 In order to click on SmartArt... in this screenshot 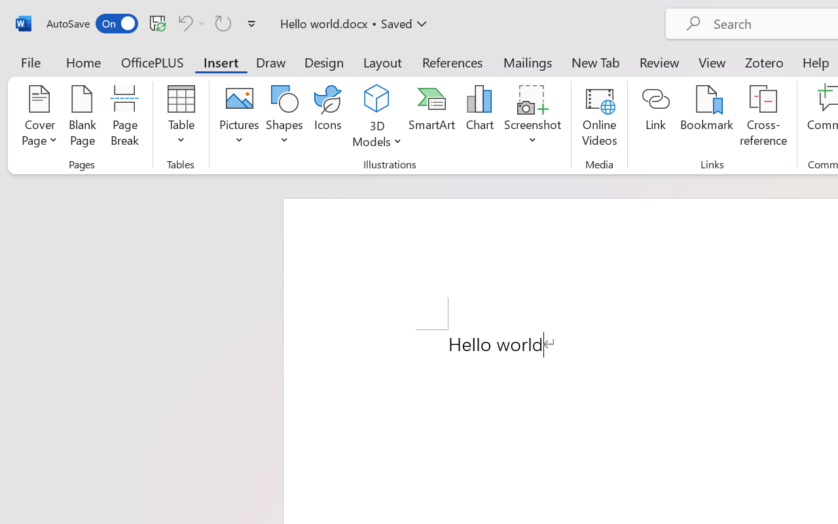, I will do `click(431, 118)`.